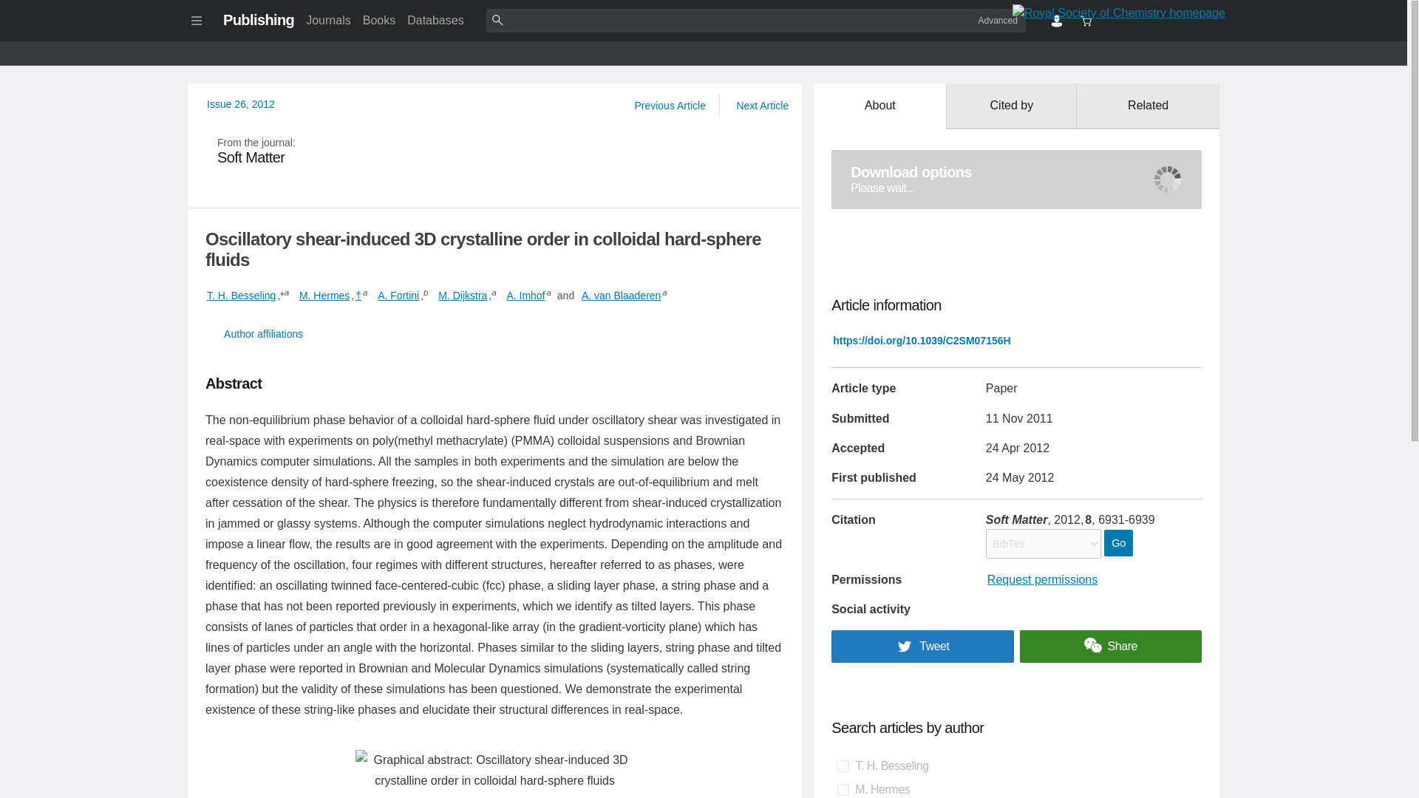  What do you see at coordinates (843, 766) in the screenshot?
I see `on` at bounding box center [843, 766].